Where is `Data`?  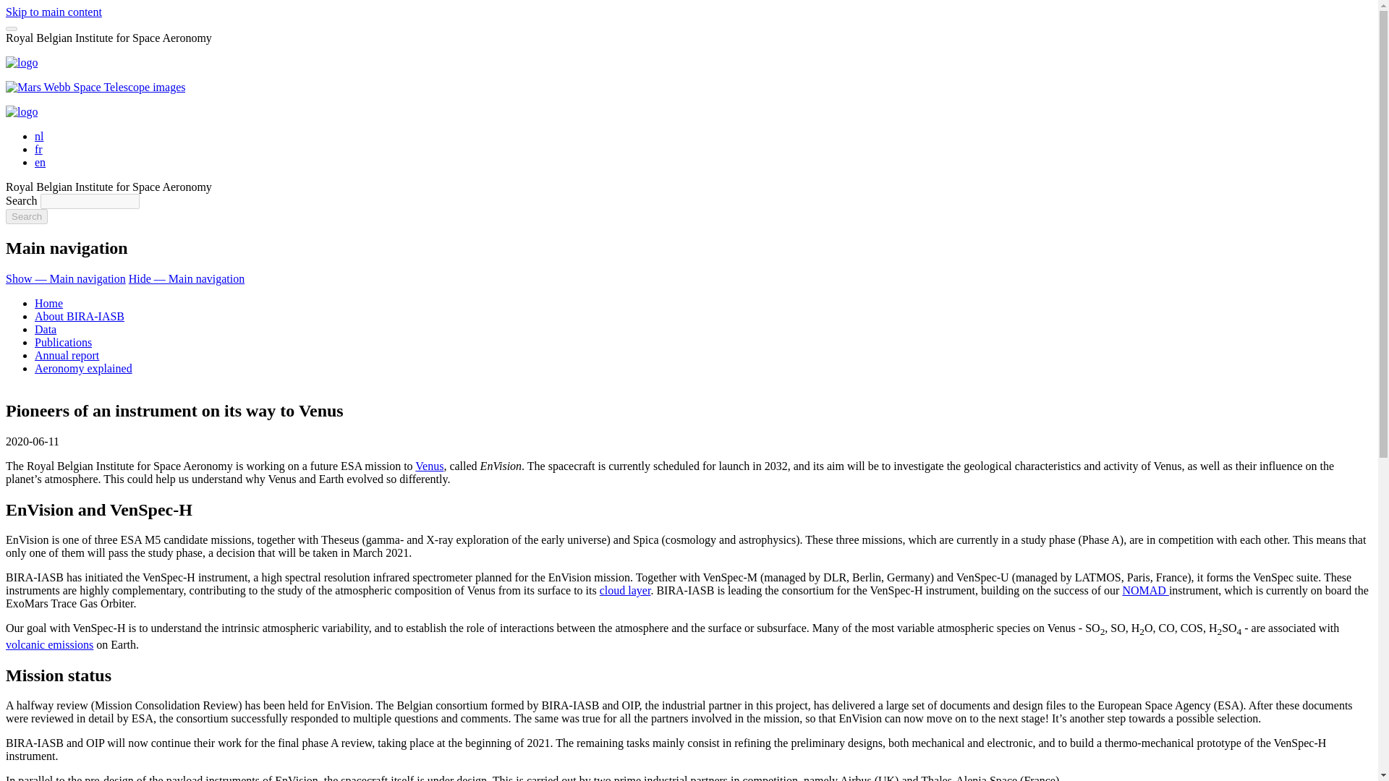 Data is located at coordinates (46, 330).